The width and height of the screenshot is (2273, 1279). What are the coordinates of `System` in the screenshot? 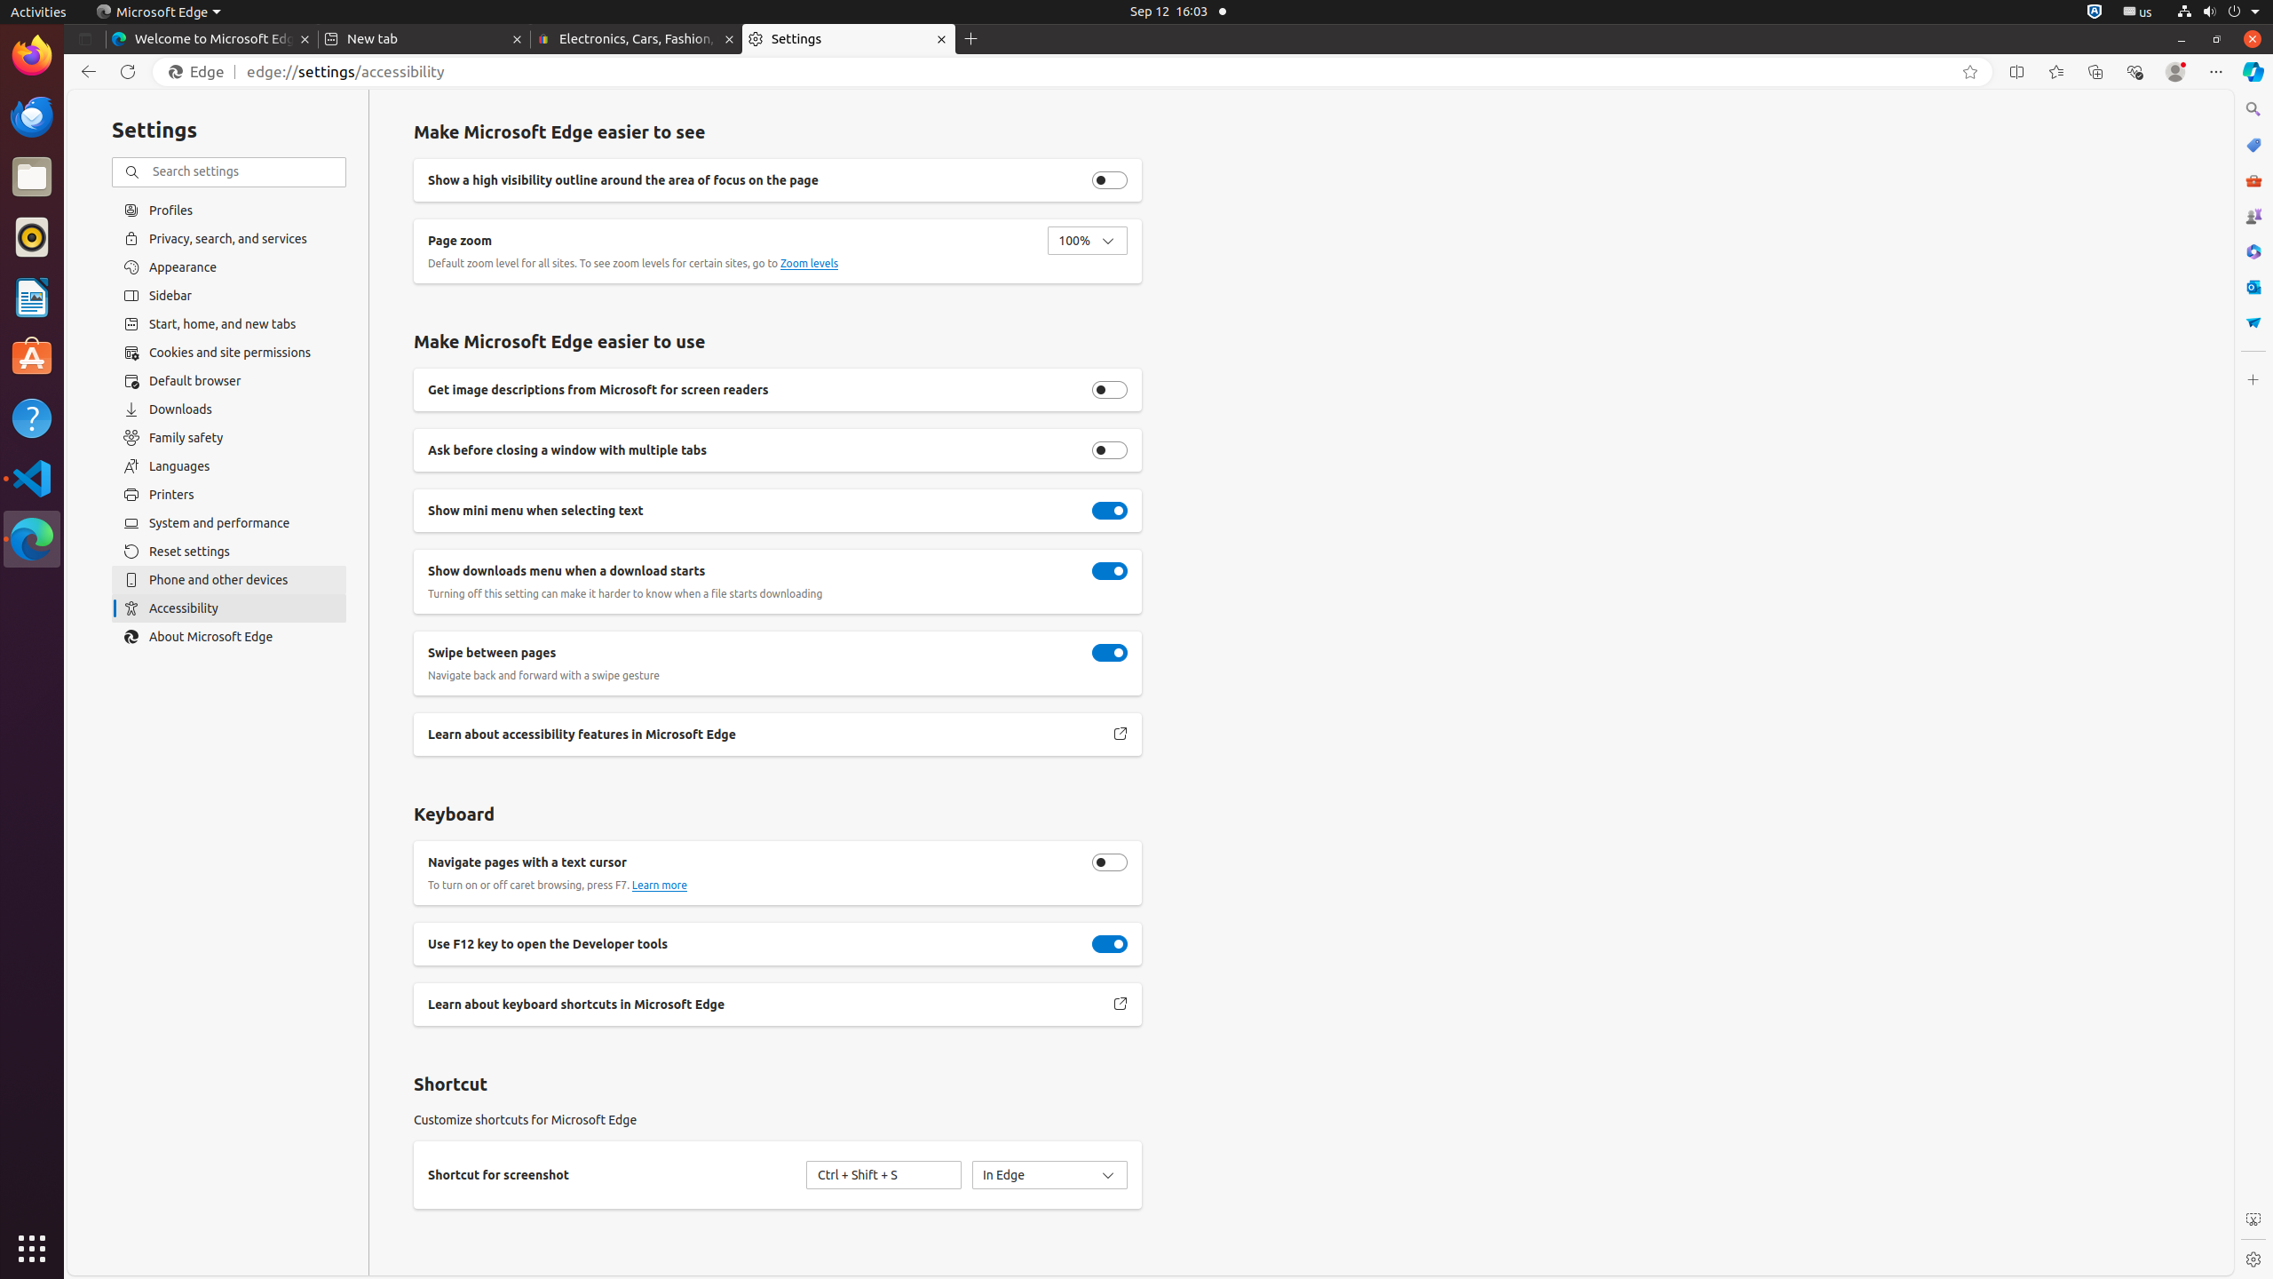 It's located at (2218, 12).